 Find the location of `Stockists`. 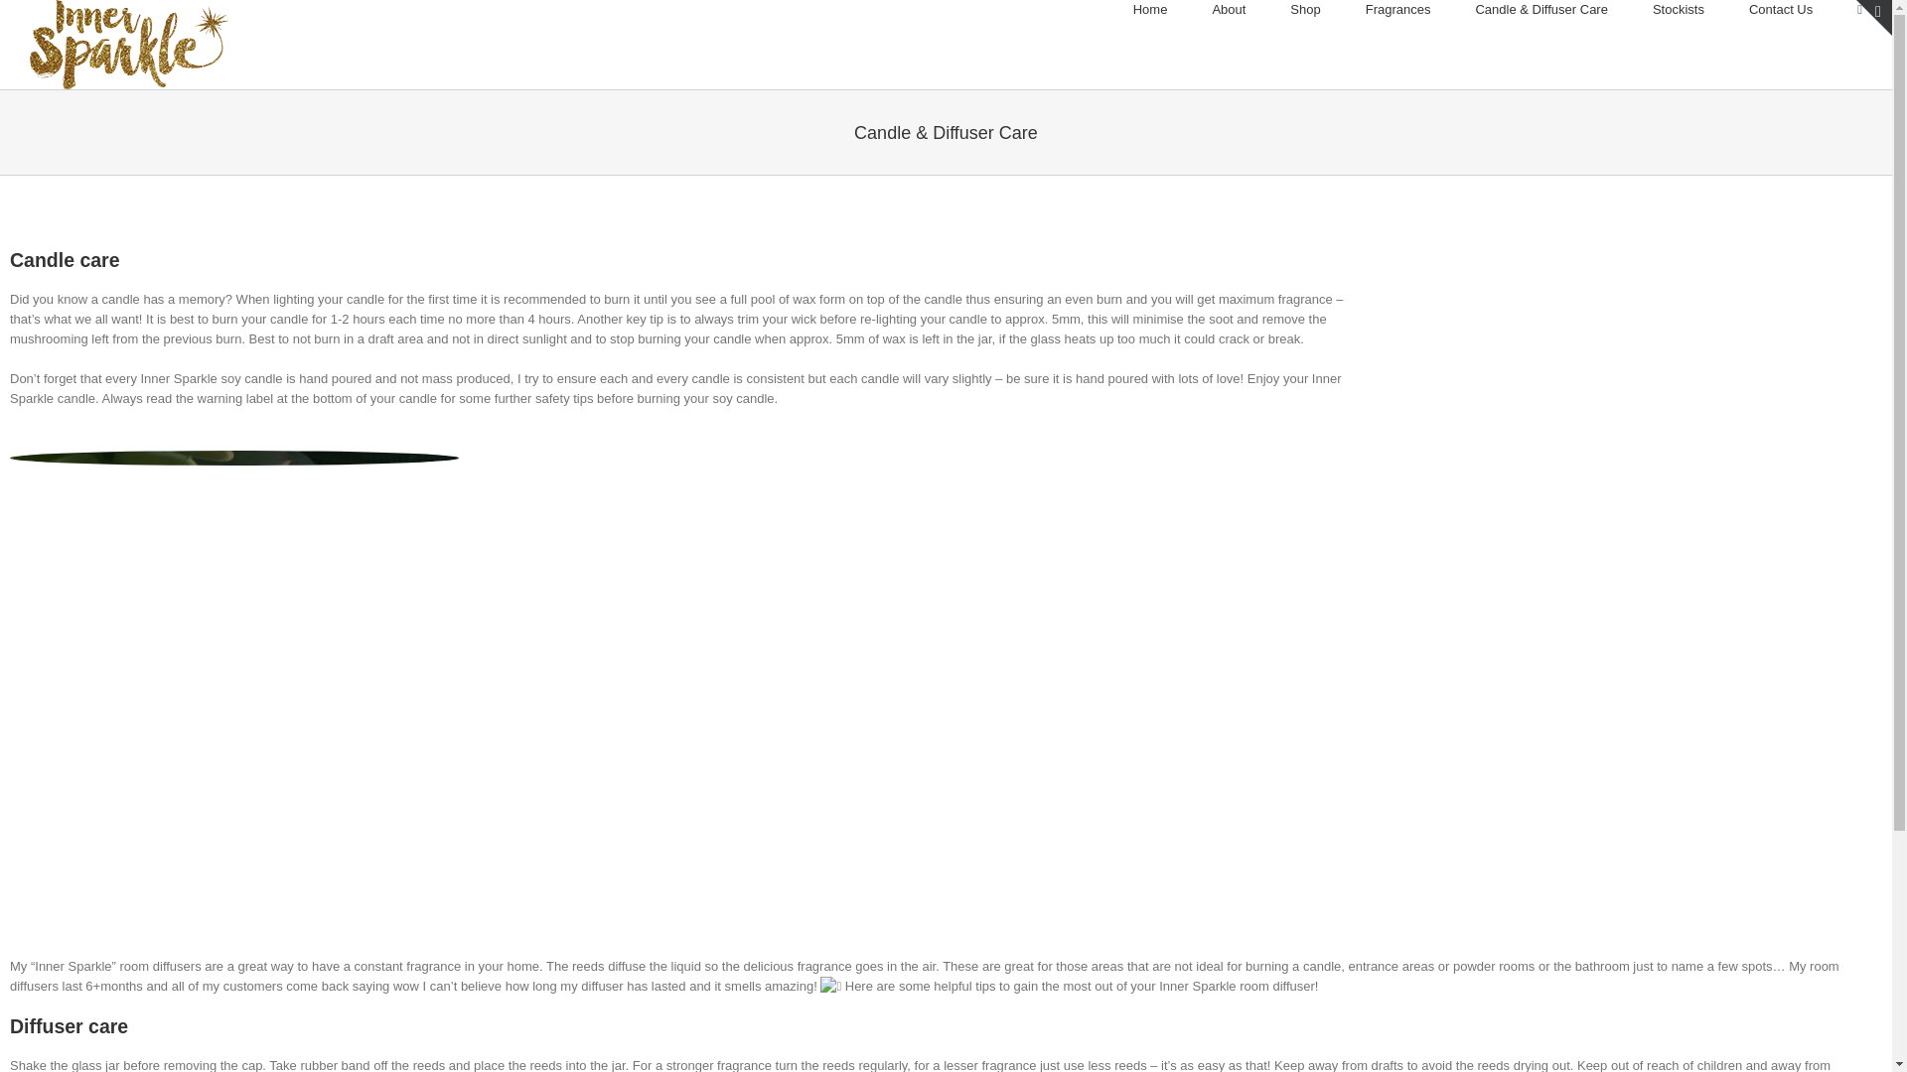

Stockists is located at coordinates (1679, 10).